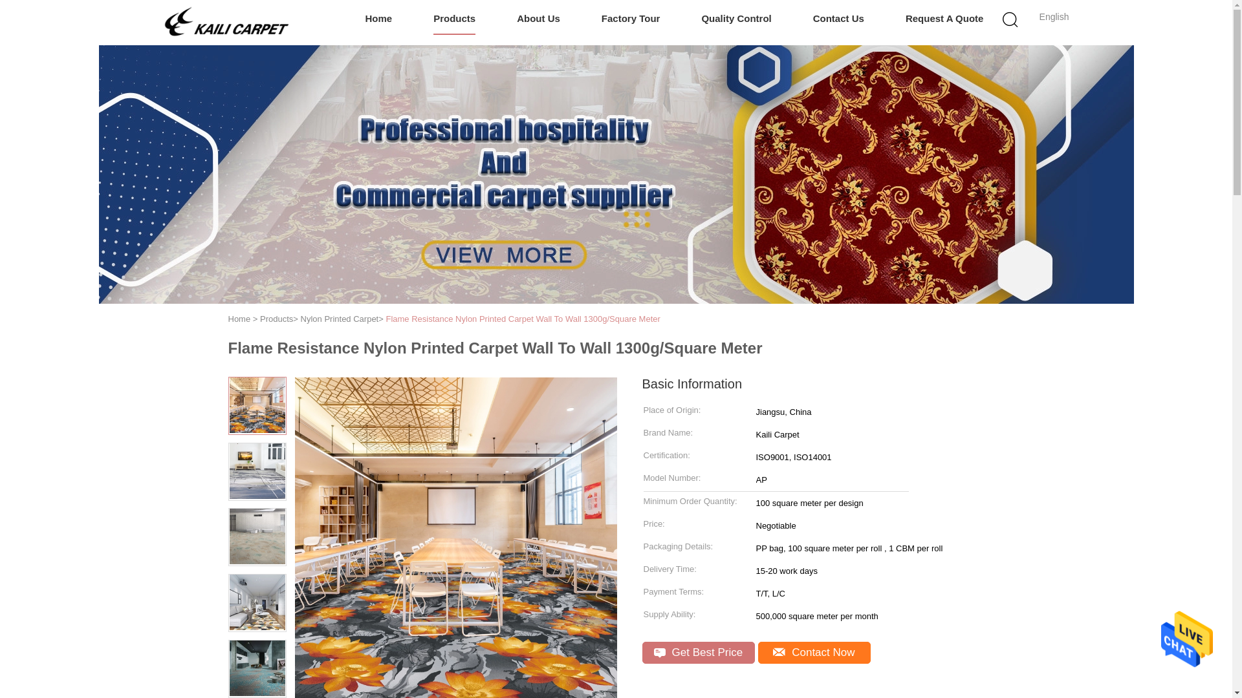 The width and height of the screenshot is (1242, 698). What do you see at coordinates (226, 22) in the screenshot?
I see `Jiangsu Kaili Carpet Co., Ltd.` at bounding box center [226, 22].